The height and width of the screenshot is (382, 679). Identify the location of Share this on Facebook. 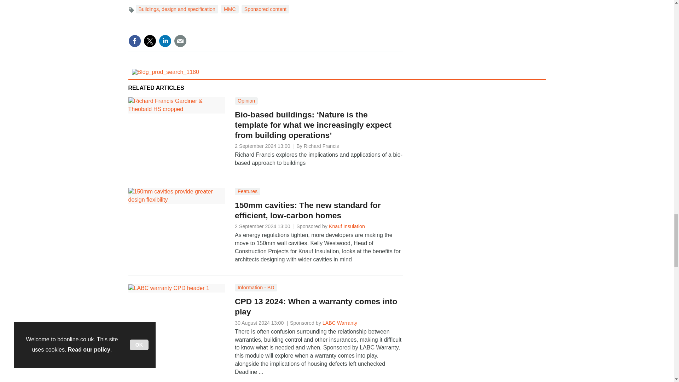
(134, 41).